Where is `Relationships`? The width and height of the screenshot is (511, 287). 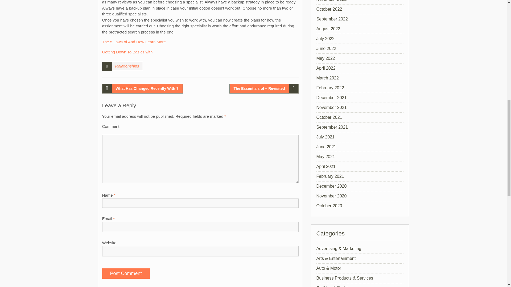
Relationships is located at coordinates (127, 66).